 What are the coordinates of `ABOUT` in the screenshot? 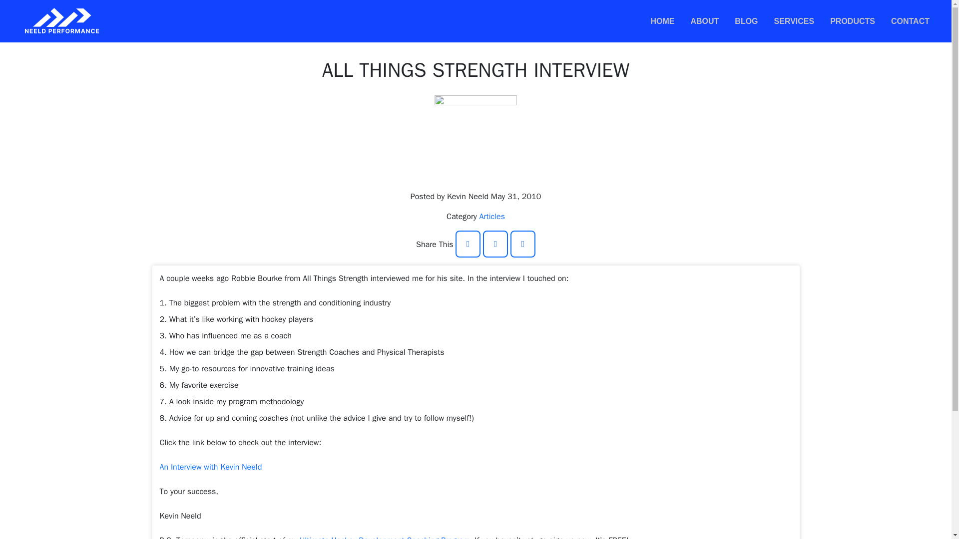 It's located at (704, 21).